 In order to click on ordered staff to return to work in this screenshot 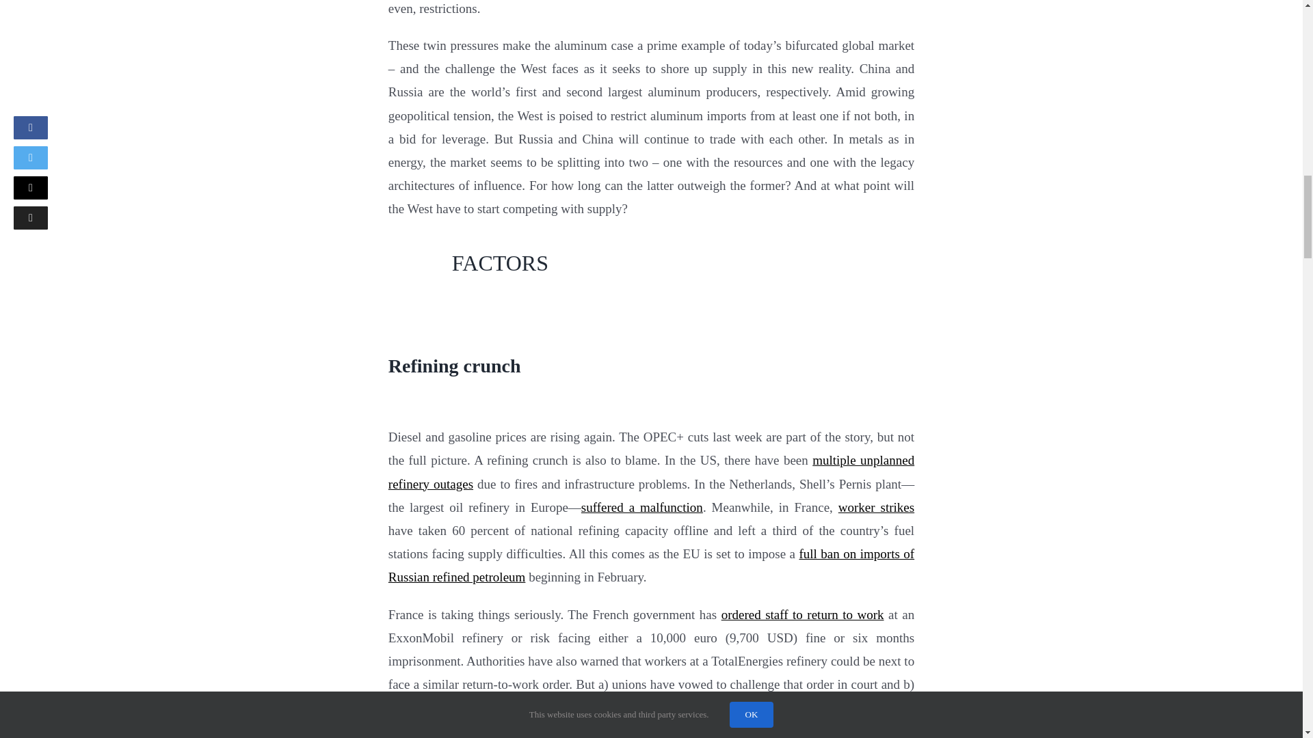, I will do `click(802, 614)`.